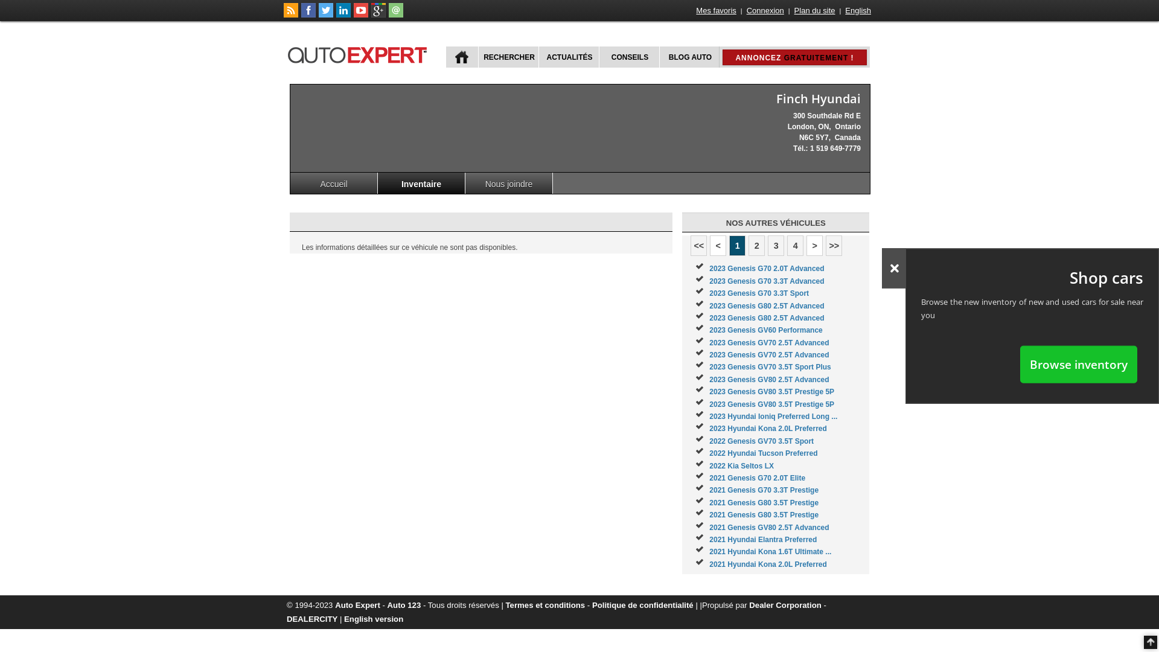 This screenshot has width=1159, height=652. I want to click on Suivez autoExpert.ca sur Twitter, so click(326, 15).